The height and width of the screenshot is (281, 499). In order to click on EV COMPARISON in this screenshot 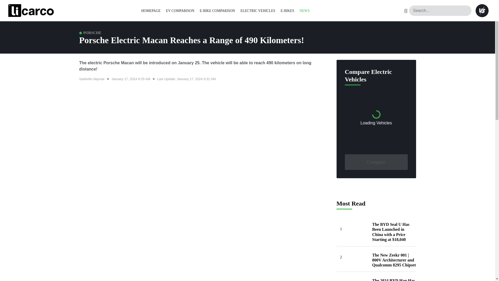, I will do `click(180, 10)`.